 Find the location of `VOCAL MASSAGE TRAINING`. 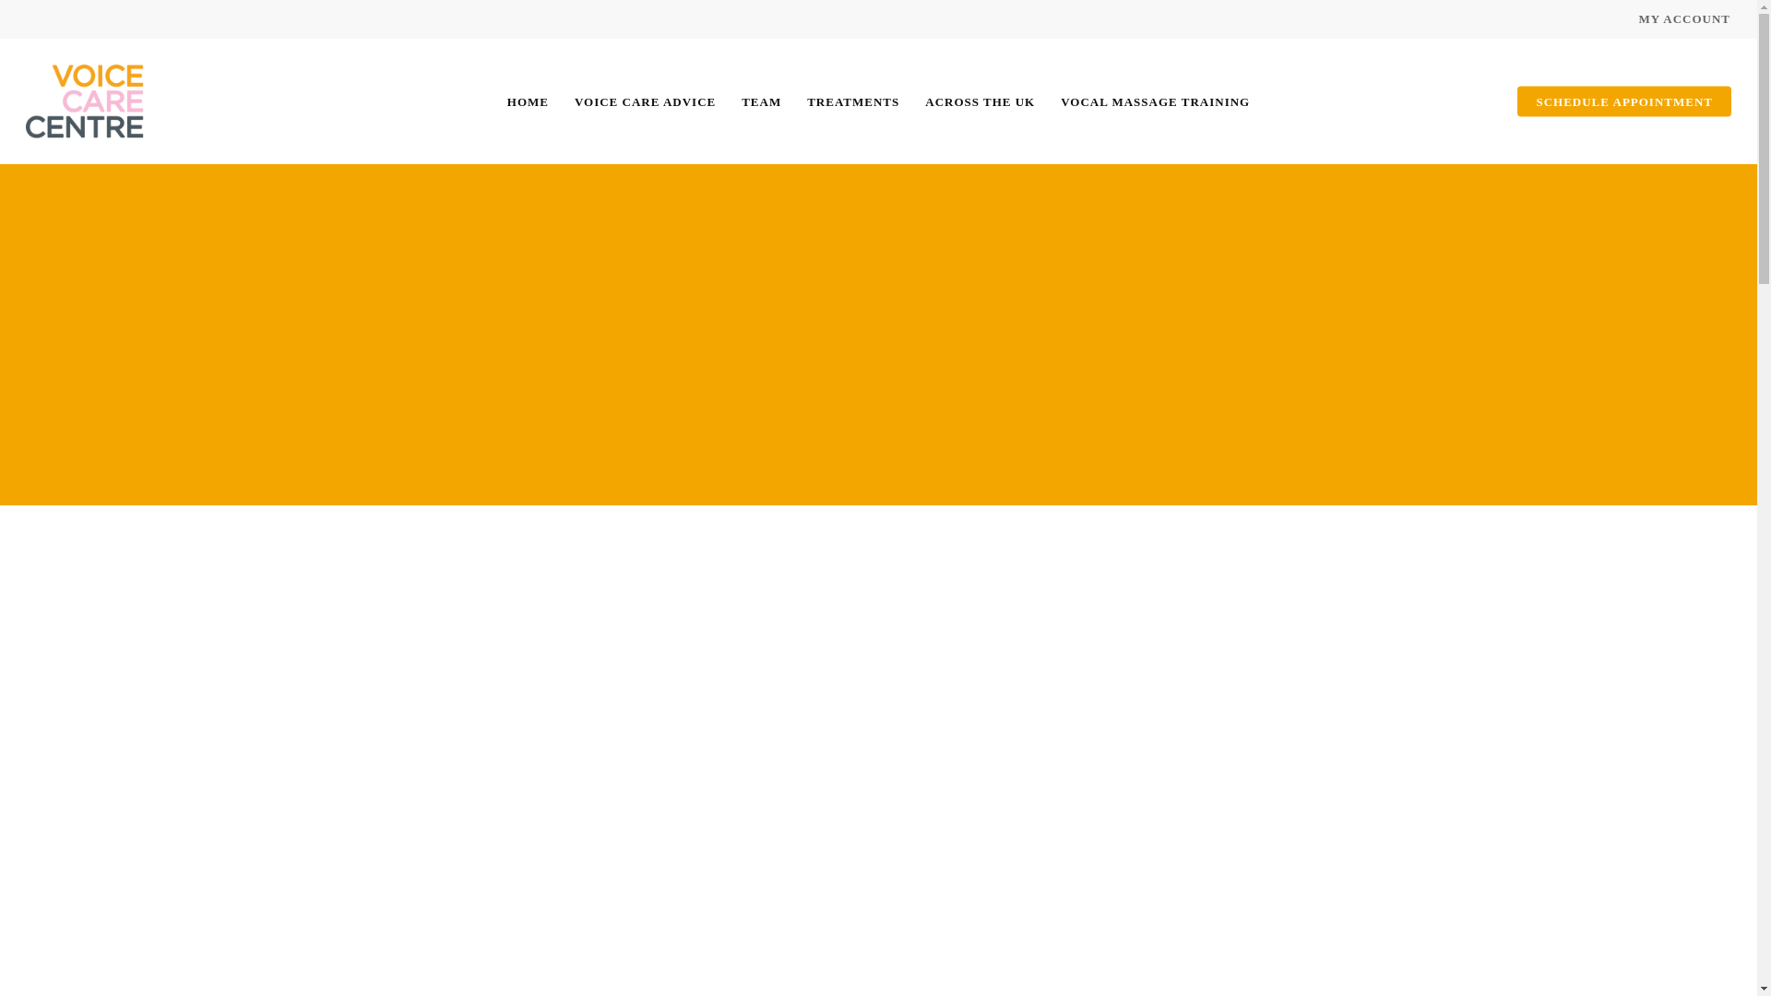

VOCAL MASSAGE TRAINING is located at coordinates (1155, 101).